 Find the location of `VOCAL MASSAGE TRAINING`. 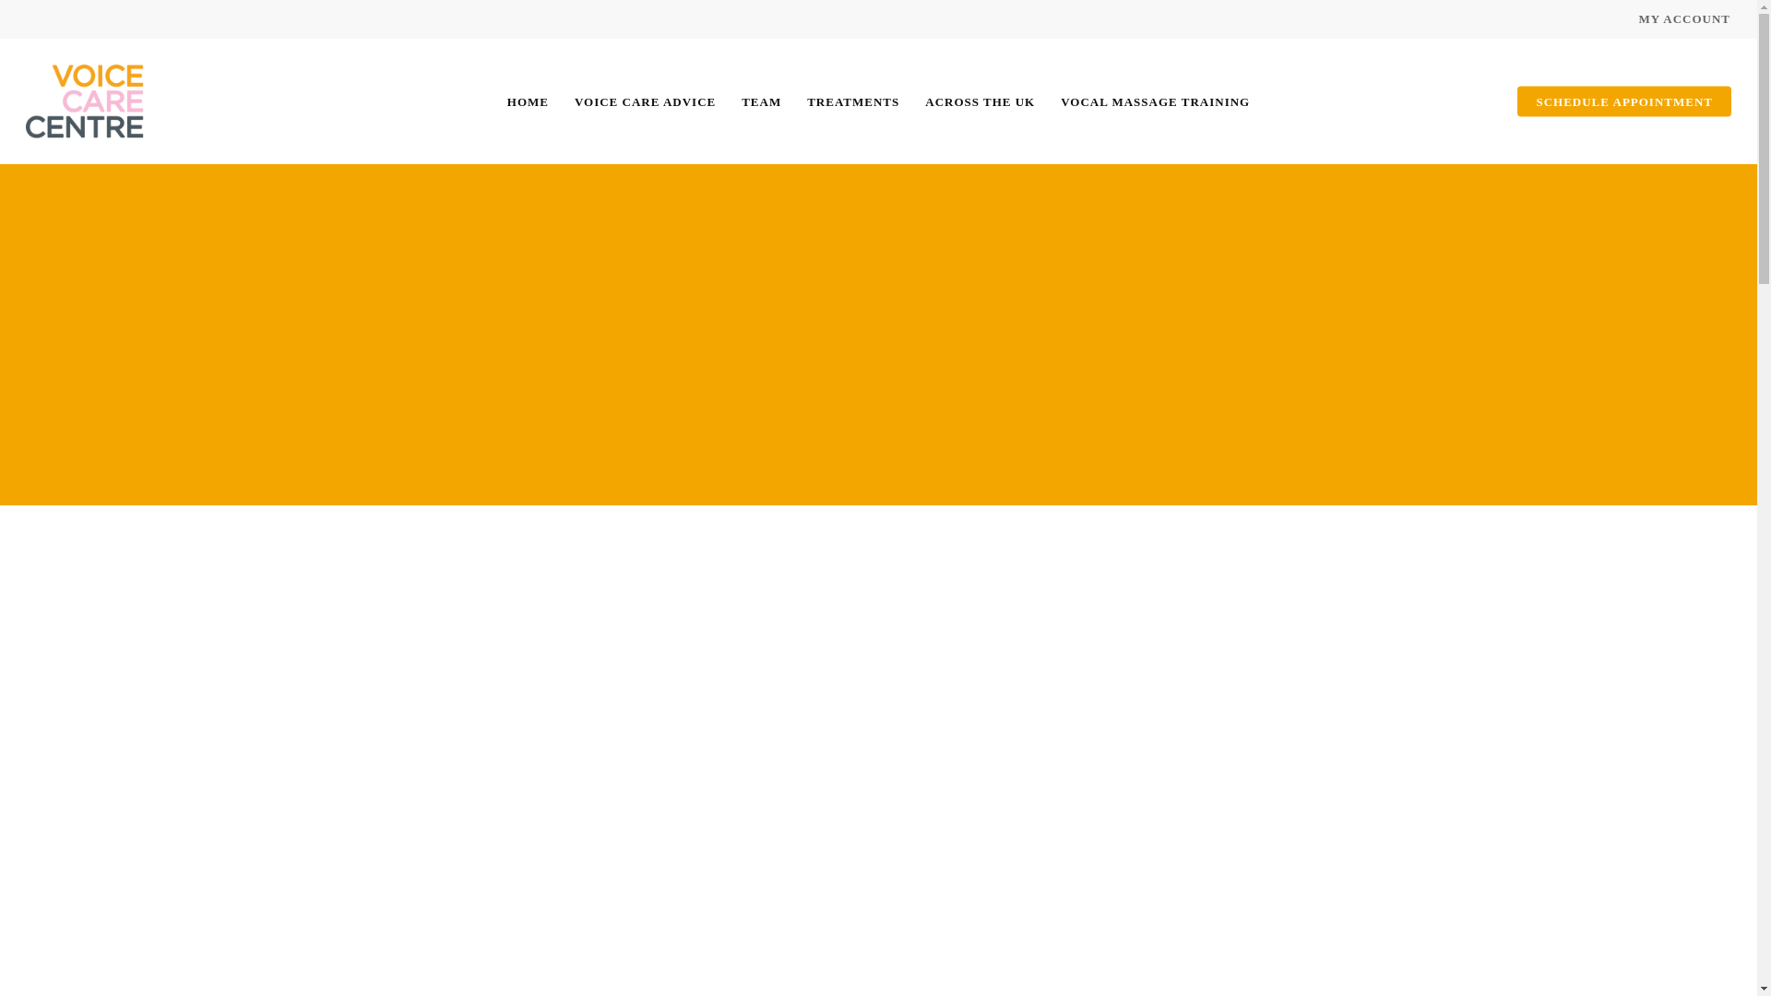

VOCAL MASSAGE TRAINING is located at coordinates (1155, 101).